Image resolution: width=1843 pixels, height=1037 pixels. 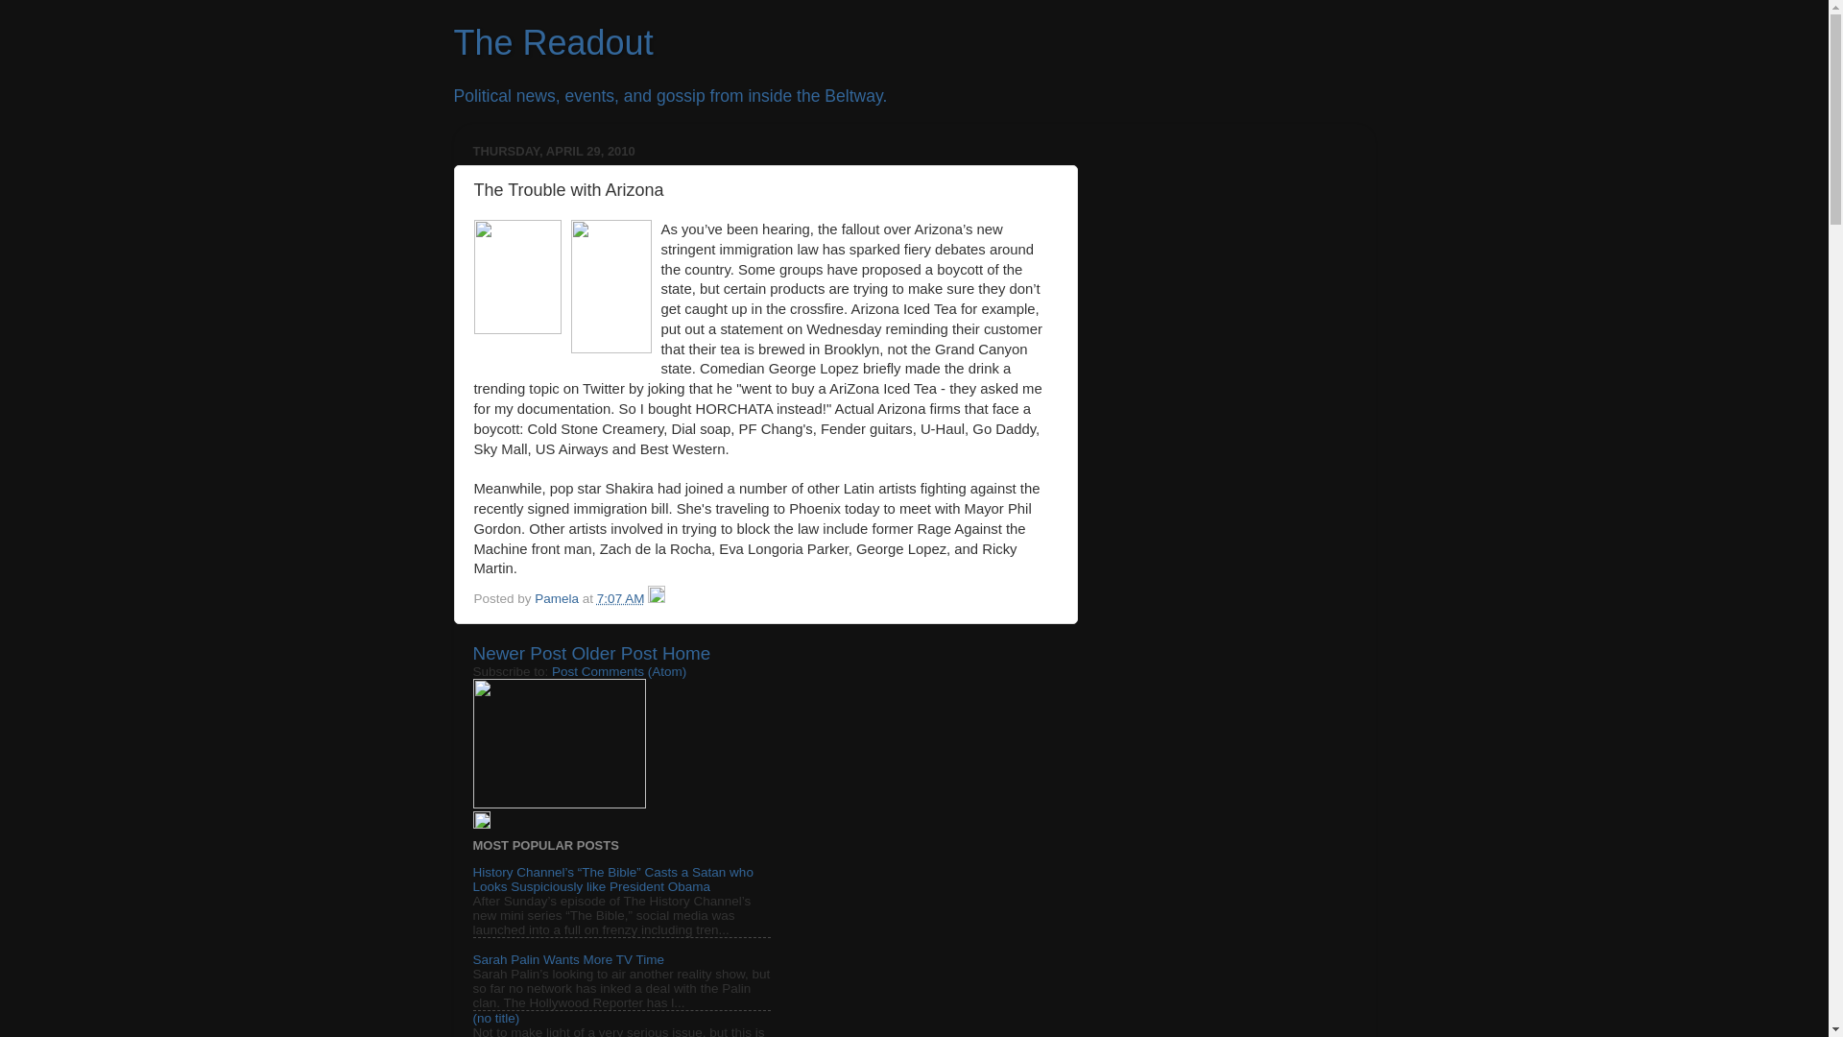 I want to click on Older Post, so click(x=613, y=653).